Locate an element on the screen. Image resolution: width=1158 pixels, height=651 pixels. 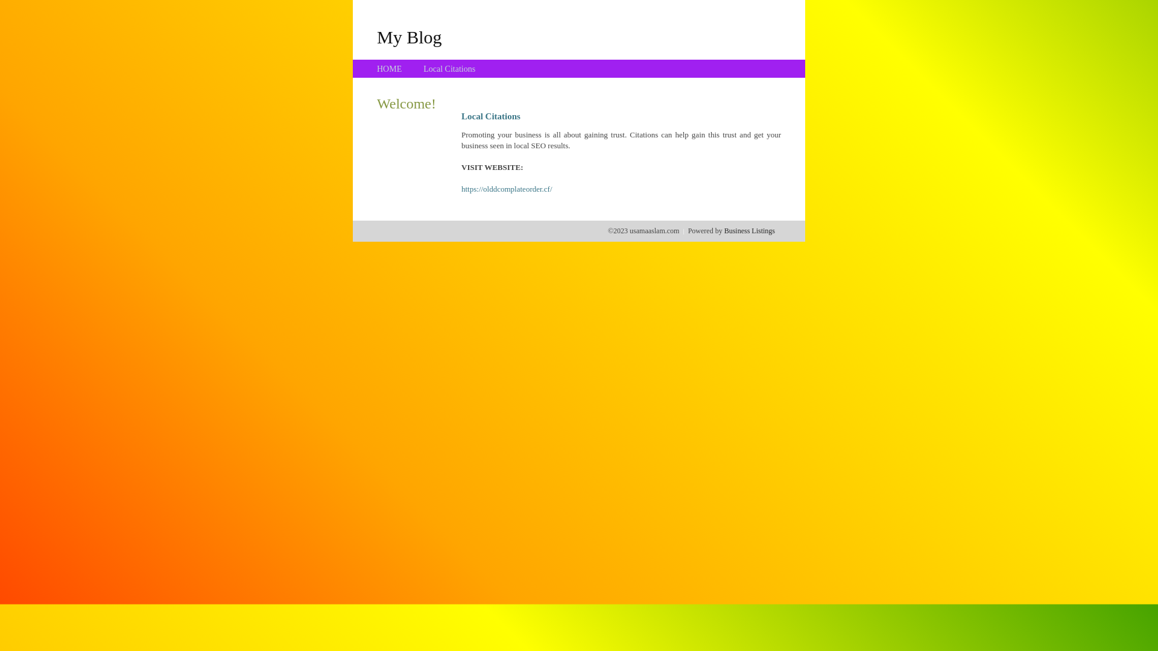
Local Citations is located at coordinates (449, 69).